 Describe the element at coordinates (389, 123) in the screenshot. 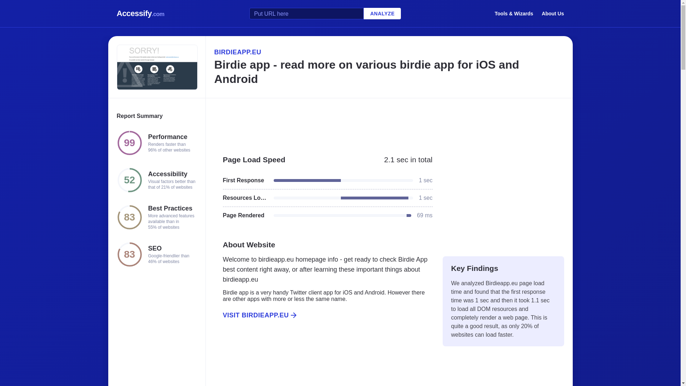

I see `Advertisement` at that location.